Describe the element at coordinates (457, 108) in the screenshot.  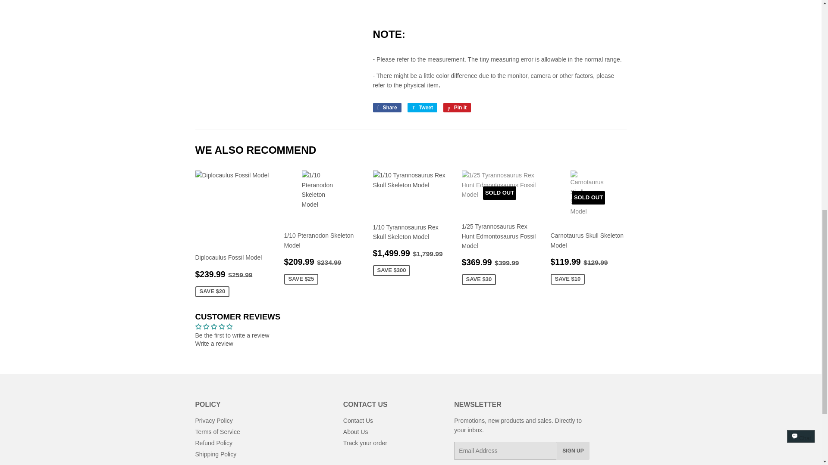
I see `Pin on Pinterest` at that location.